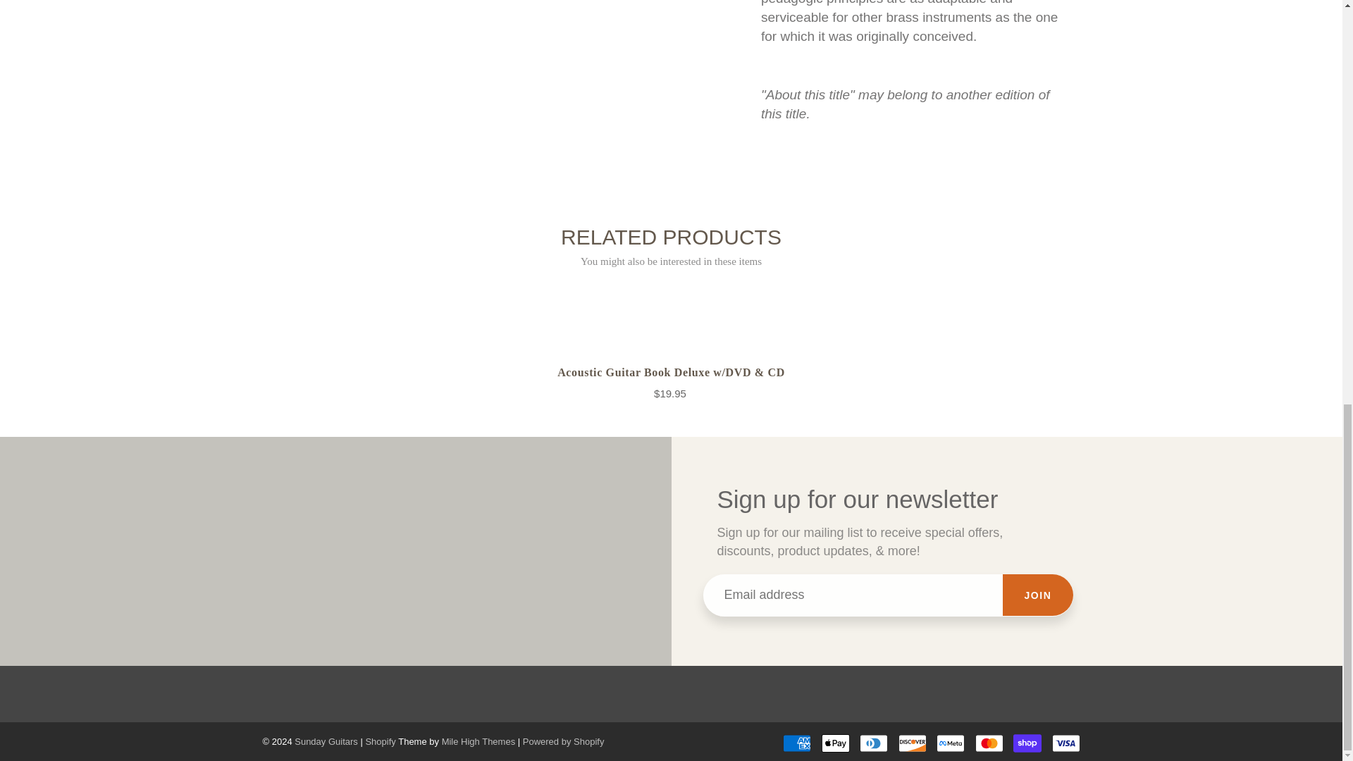 Image resolution: width=1353 pixels, height=761 pixels. I want to click on Visa, so click(1065, 743).